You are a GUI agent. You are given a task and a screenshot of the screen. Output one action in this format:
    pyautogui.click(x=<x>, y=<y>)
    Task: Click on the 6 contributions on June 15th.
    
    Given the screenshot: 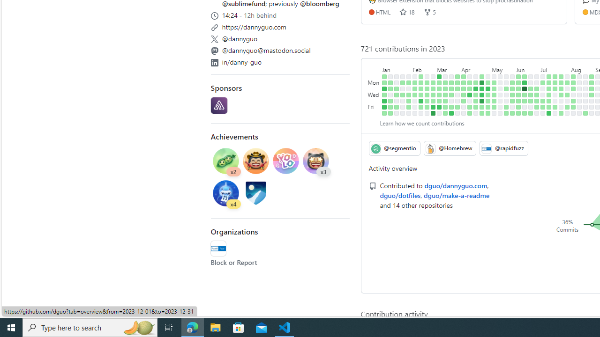 What is the action you would take?
    pyautogui.click(x=525, y=101)
    